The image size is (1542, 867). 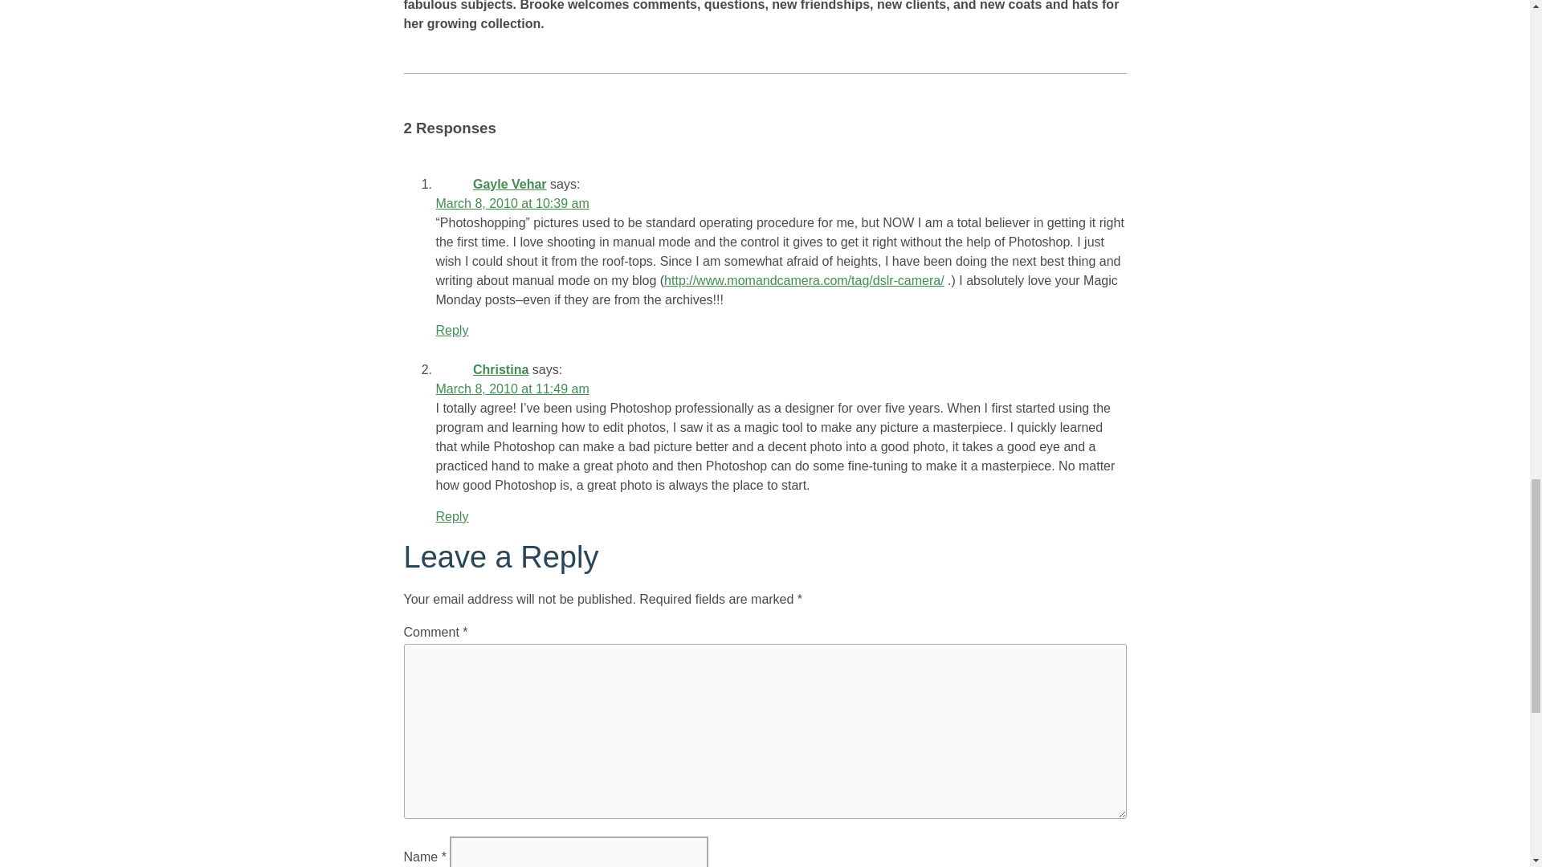 What do you see at coordinates (451, 517) in the screenshot?
I see `Reply` at bounding box center [451, 517].